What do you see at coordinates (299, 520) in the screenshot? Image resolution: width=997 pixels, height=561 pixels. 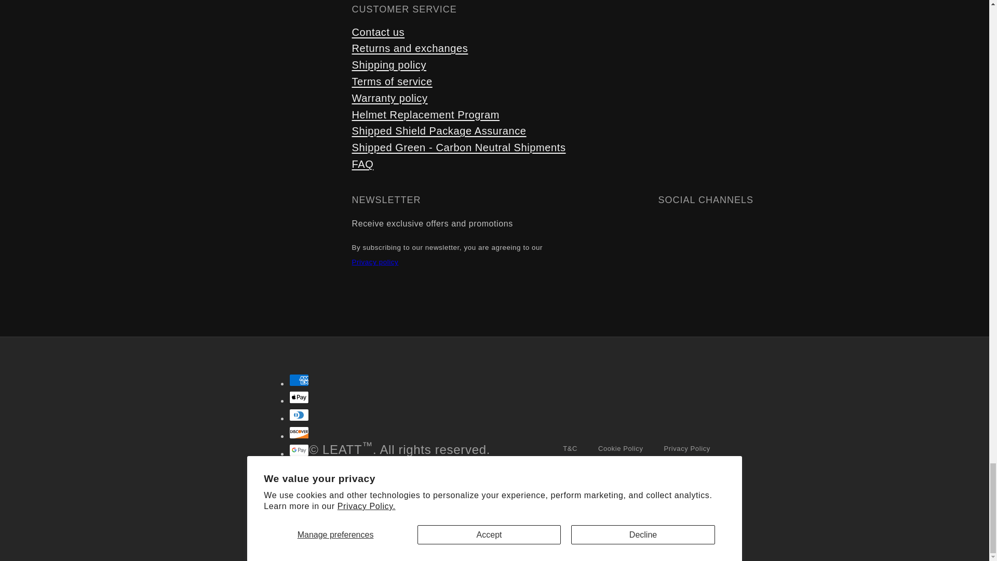 I see `Visa` at bounding box center [299, 520].